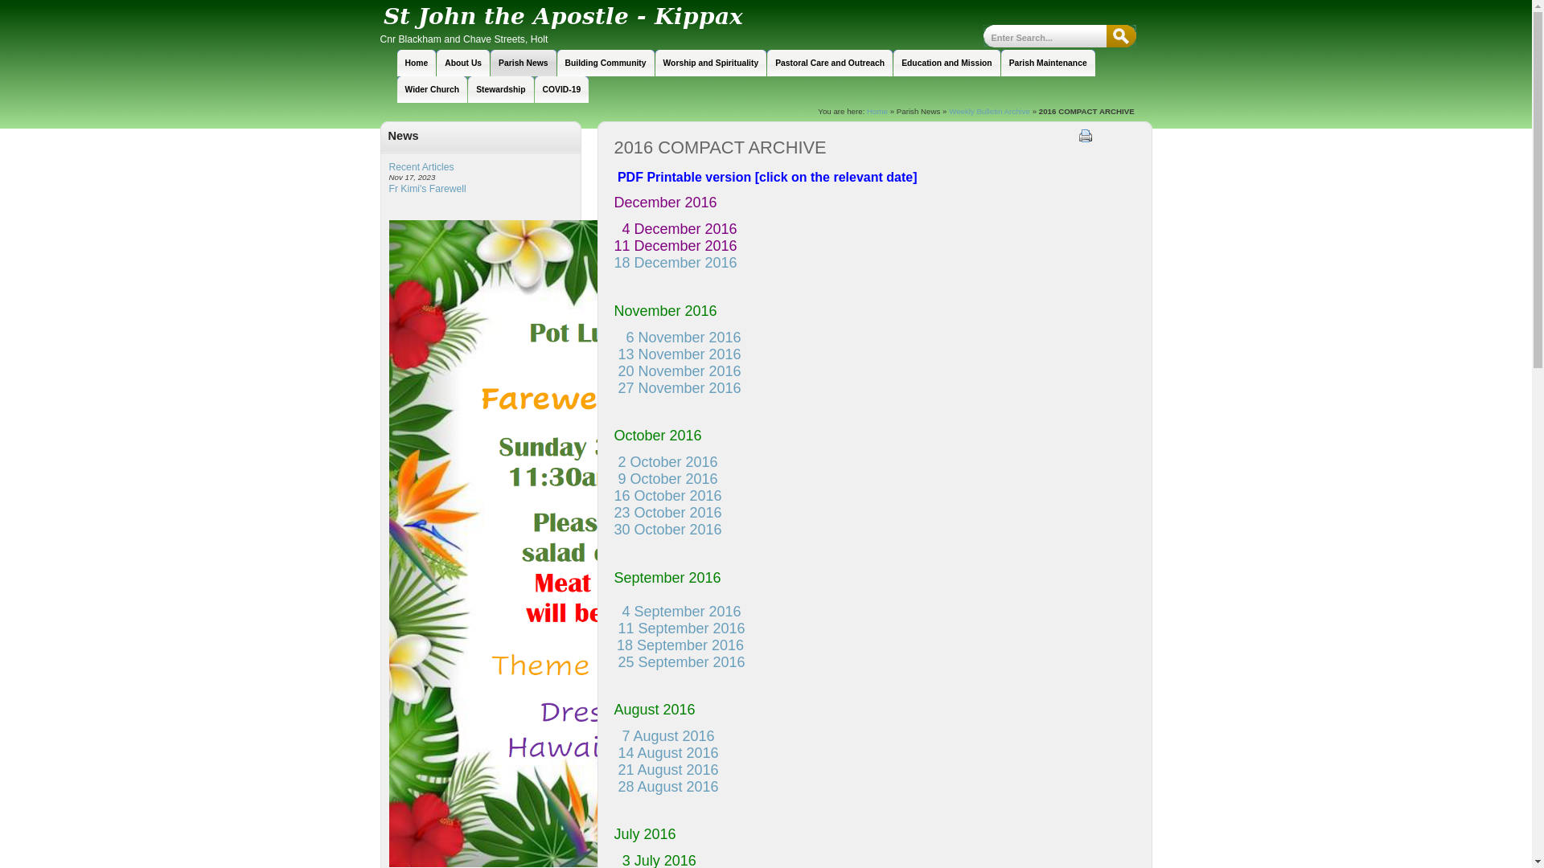 The height and width of the screenshot is (868, 1544). Describe the element at coordinates (675, 263) in the screenshot. I see `18 December 2016` at that location.